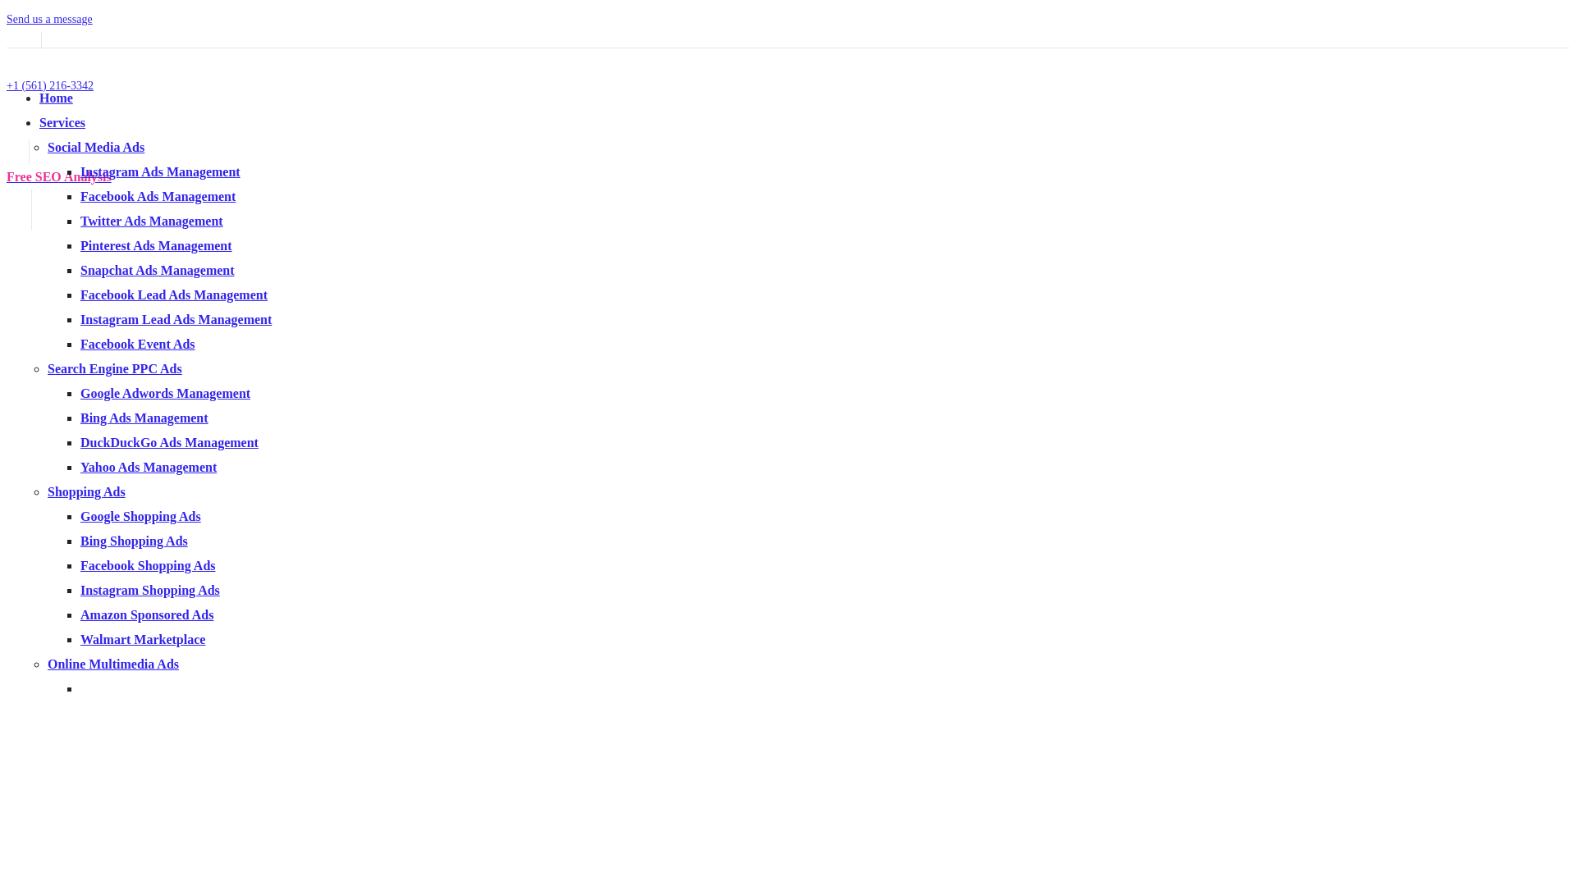 This screenshot has height=886, width=1576. Describe the element at coordinates (166, 394) in the screenshot. I see `Google Adwords Management` at that location.